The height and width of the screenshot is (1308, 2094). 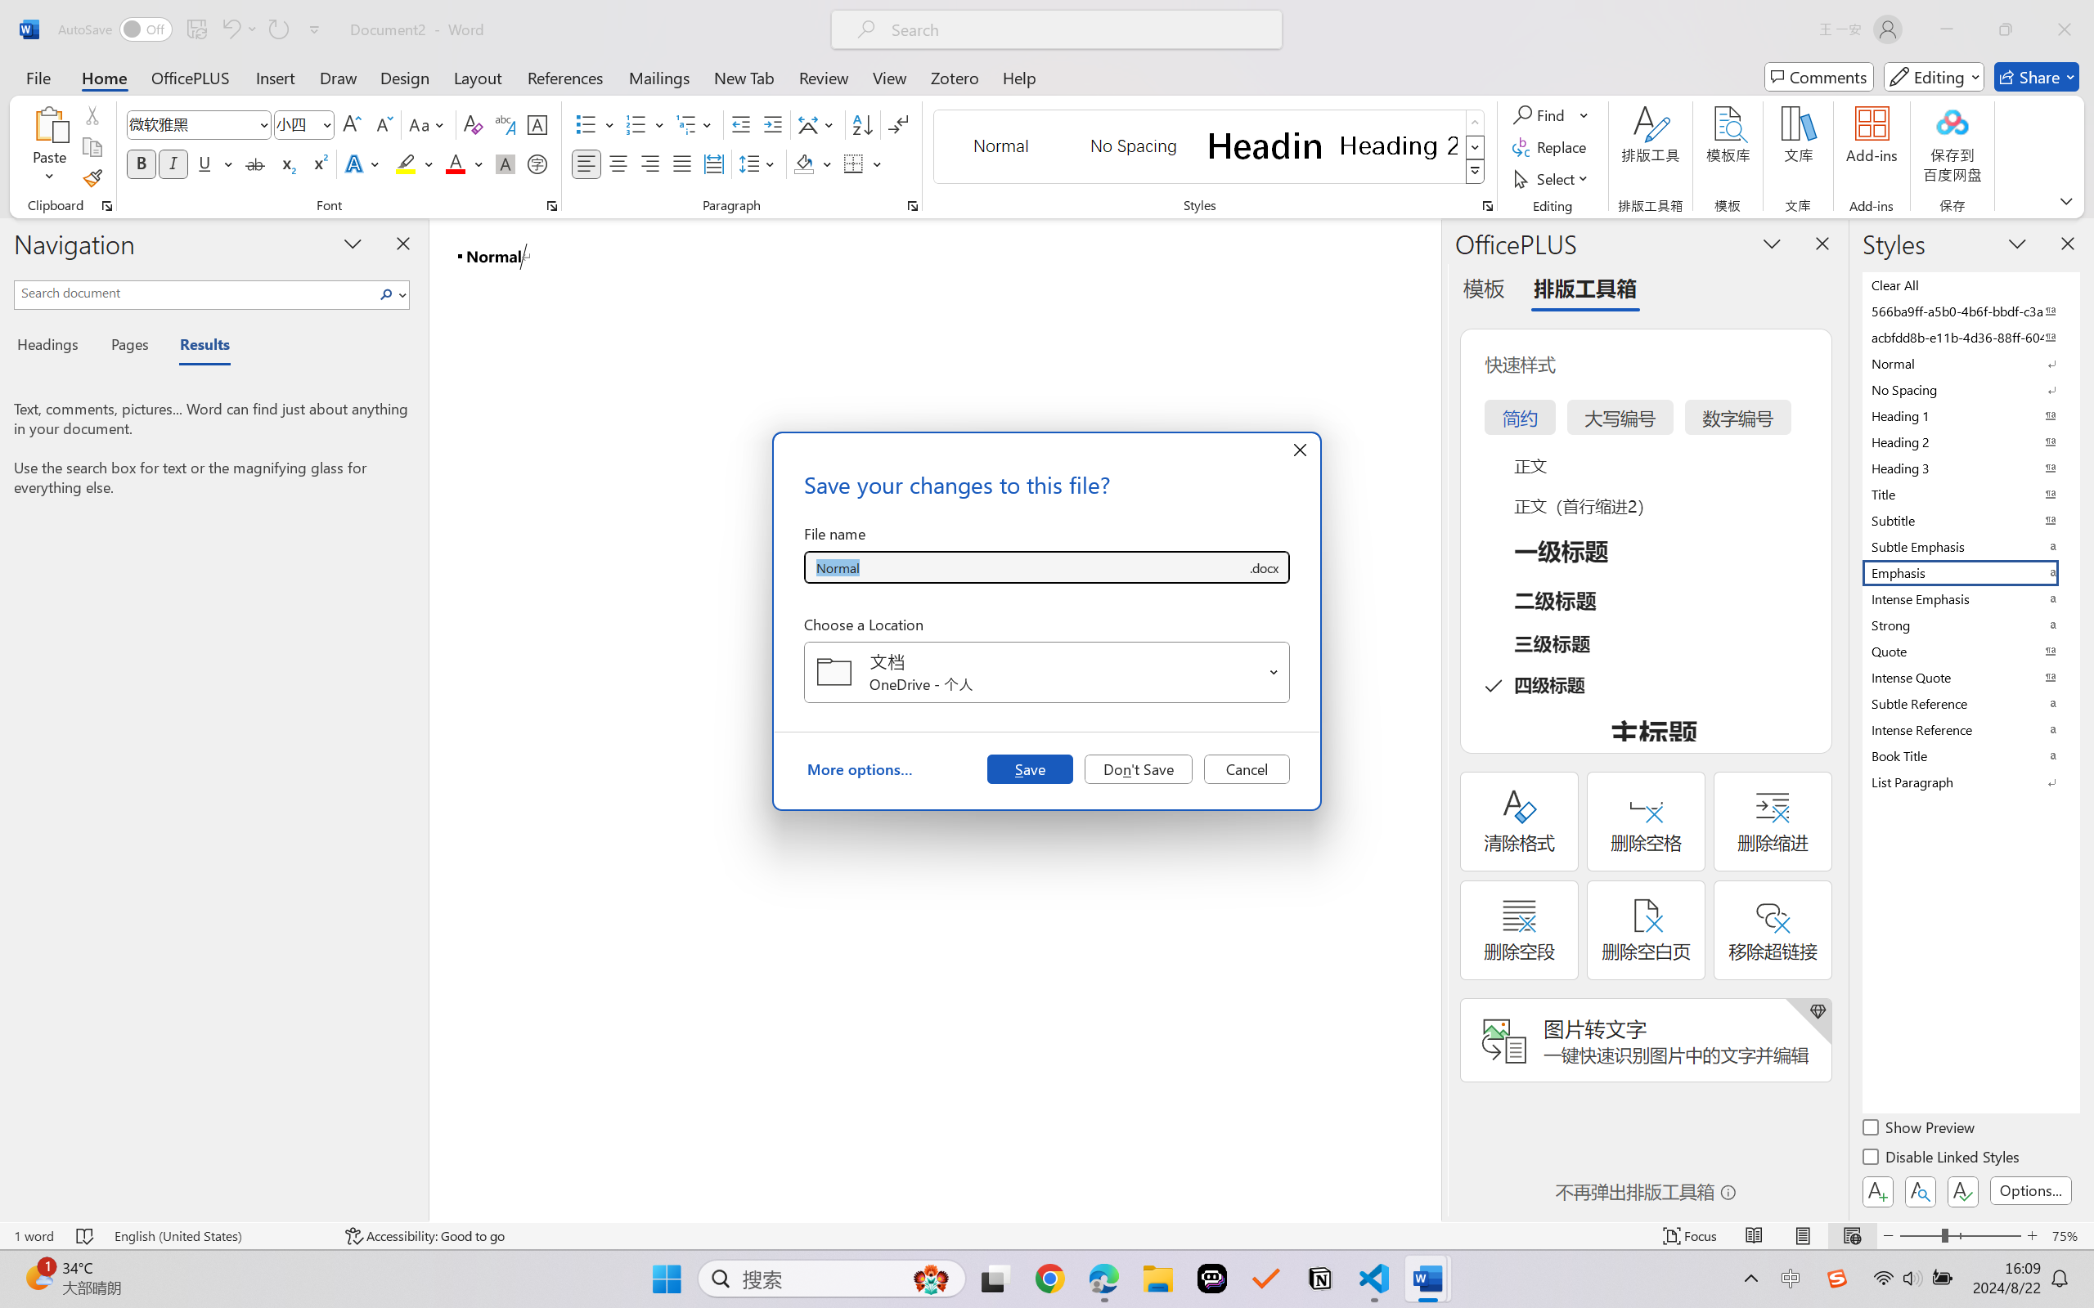 I want to click on Bullets, so click(x=586, y=124).